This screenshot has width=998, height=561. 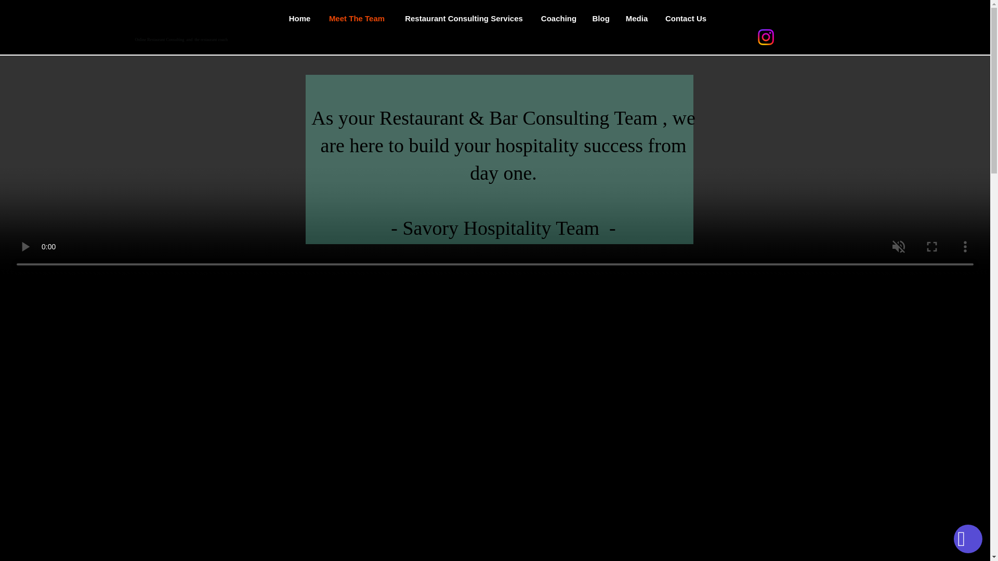 I want to click on Contact Us, so click(x=686, y=18).